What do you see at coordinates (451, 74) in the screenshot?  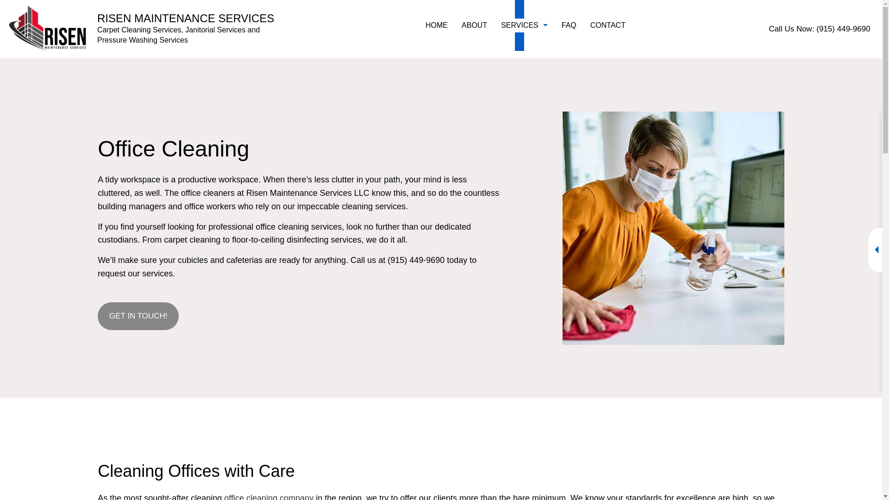 I see `CARPET CLEANING` at bounding box center [451, 74].